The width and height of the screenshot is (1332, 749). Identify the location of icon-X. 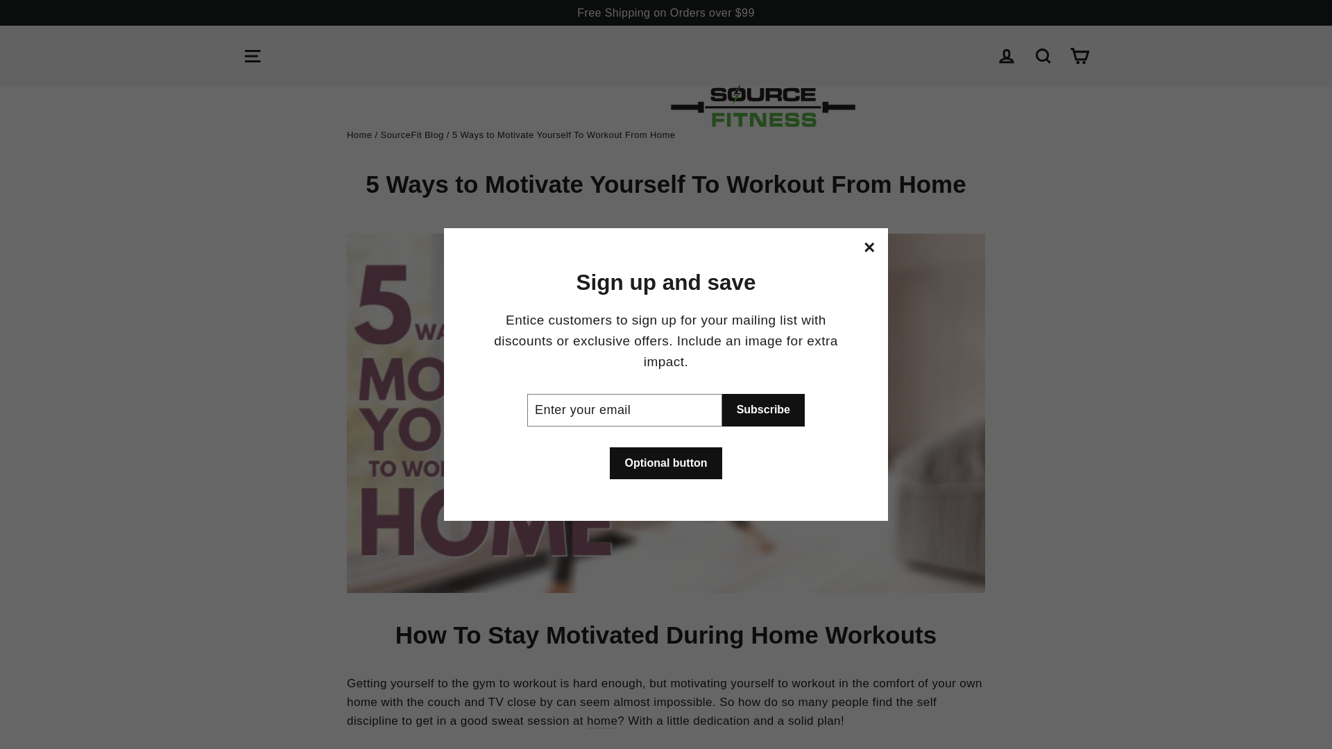
(869, 248).